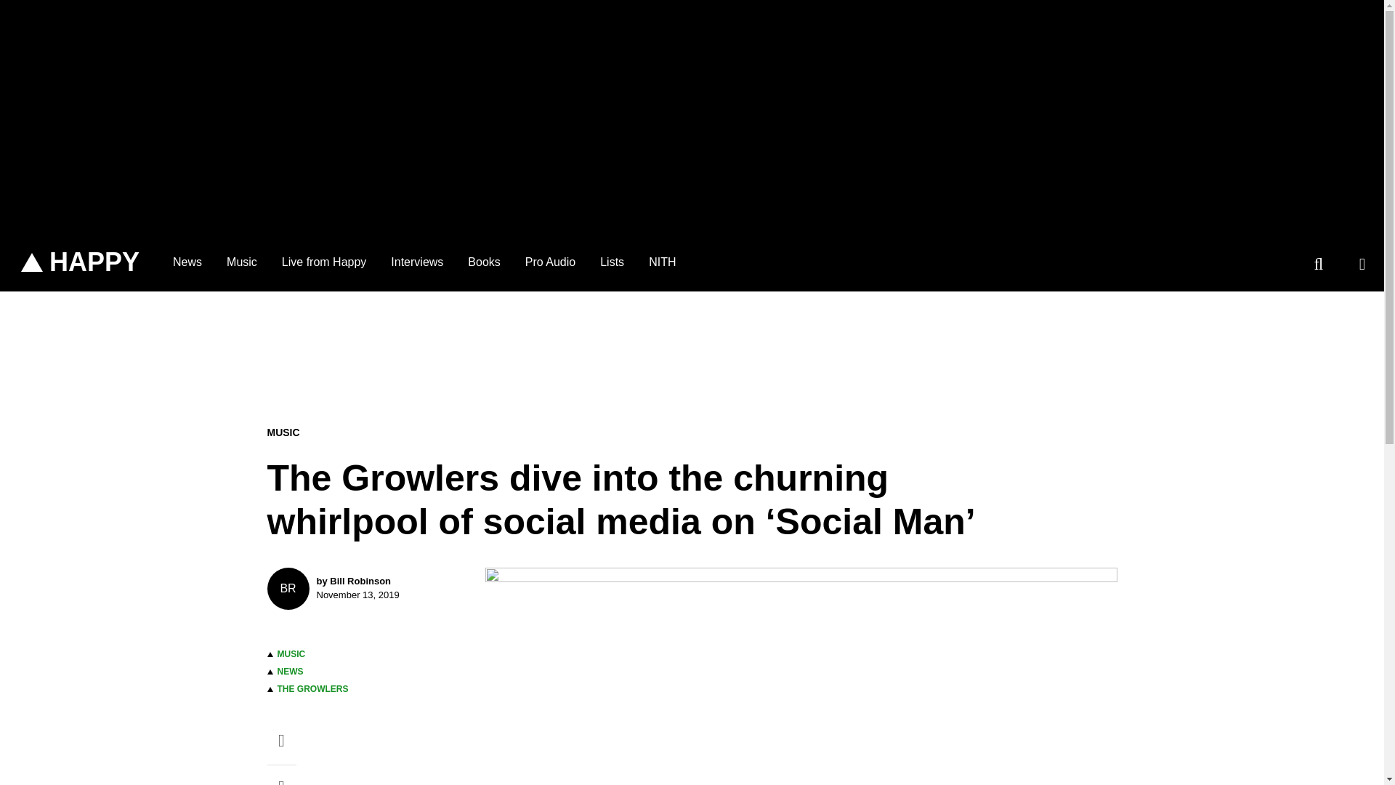 This screenshot has height=785, width=1395. Describe the element at coordinates (291, 654) in the screenshot. I see `MUSIC` at that location.